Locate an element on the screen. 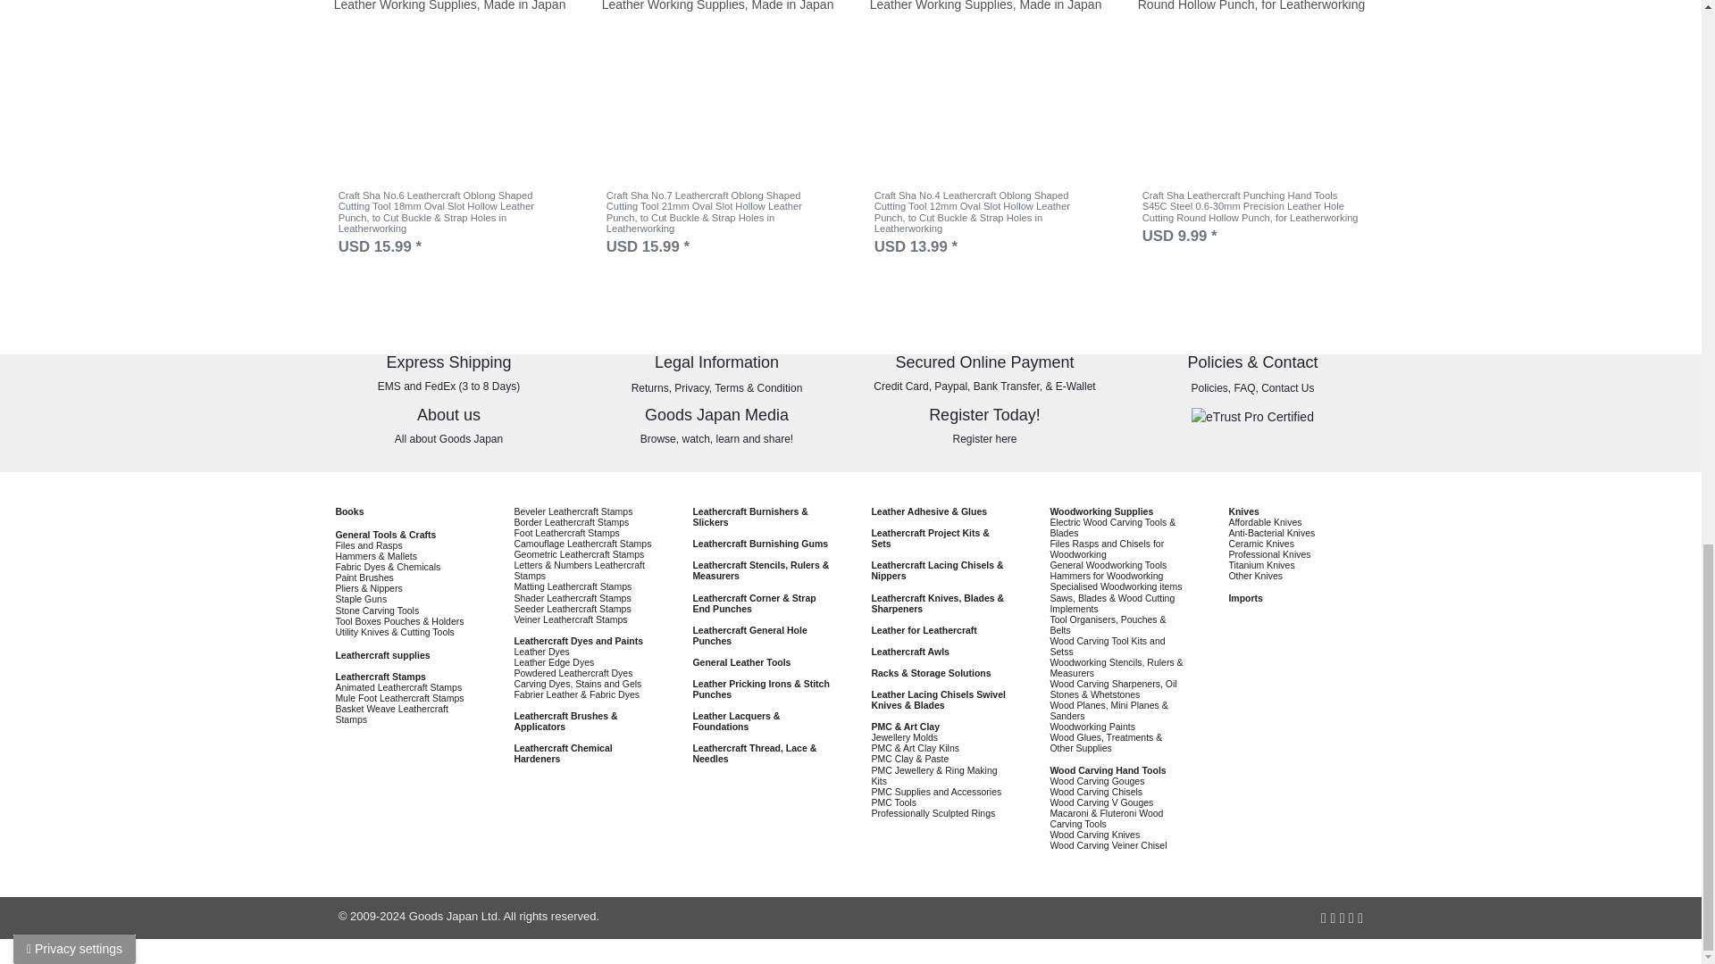 This screenshot has height=964, width=1715. eTrust Pro Certified is located at coordinates (1252, 417).